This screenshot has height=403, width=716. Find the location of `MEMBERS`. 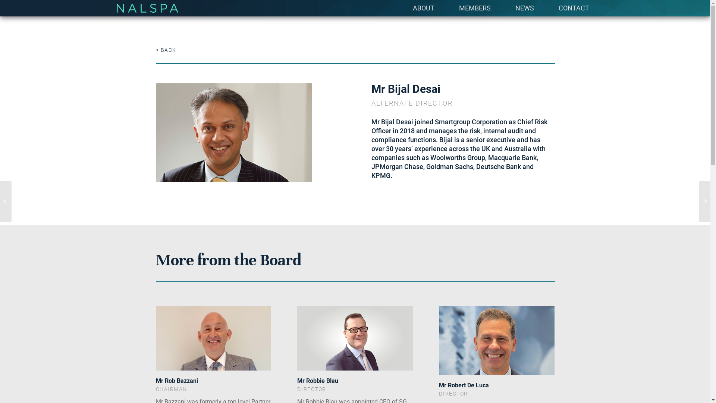

MEMBERS is located at coordinates (475, 8).